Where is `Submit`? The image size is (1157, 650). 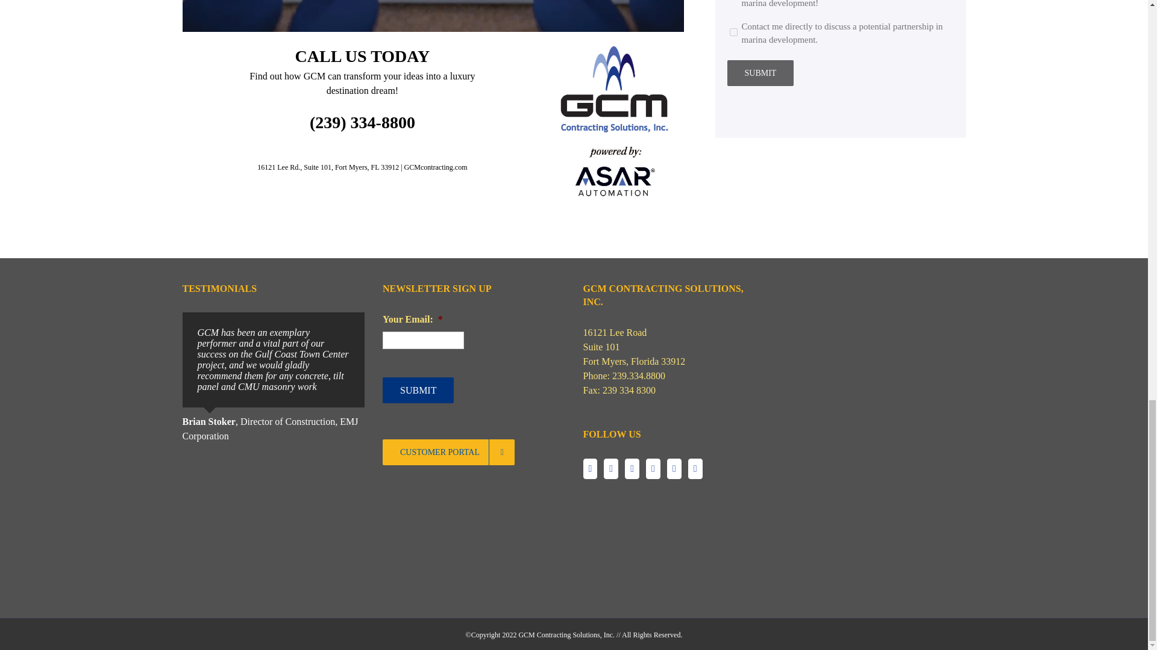 Submit is located at coordinates (760, 73).